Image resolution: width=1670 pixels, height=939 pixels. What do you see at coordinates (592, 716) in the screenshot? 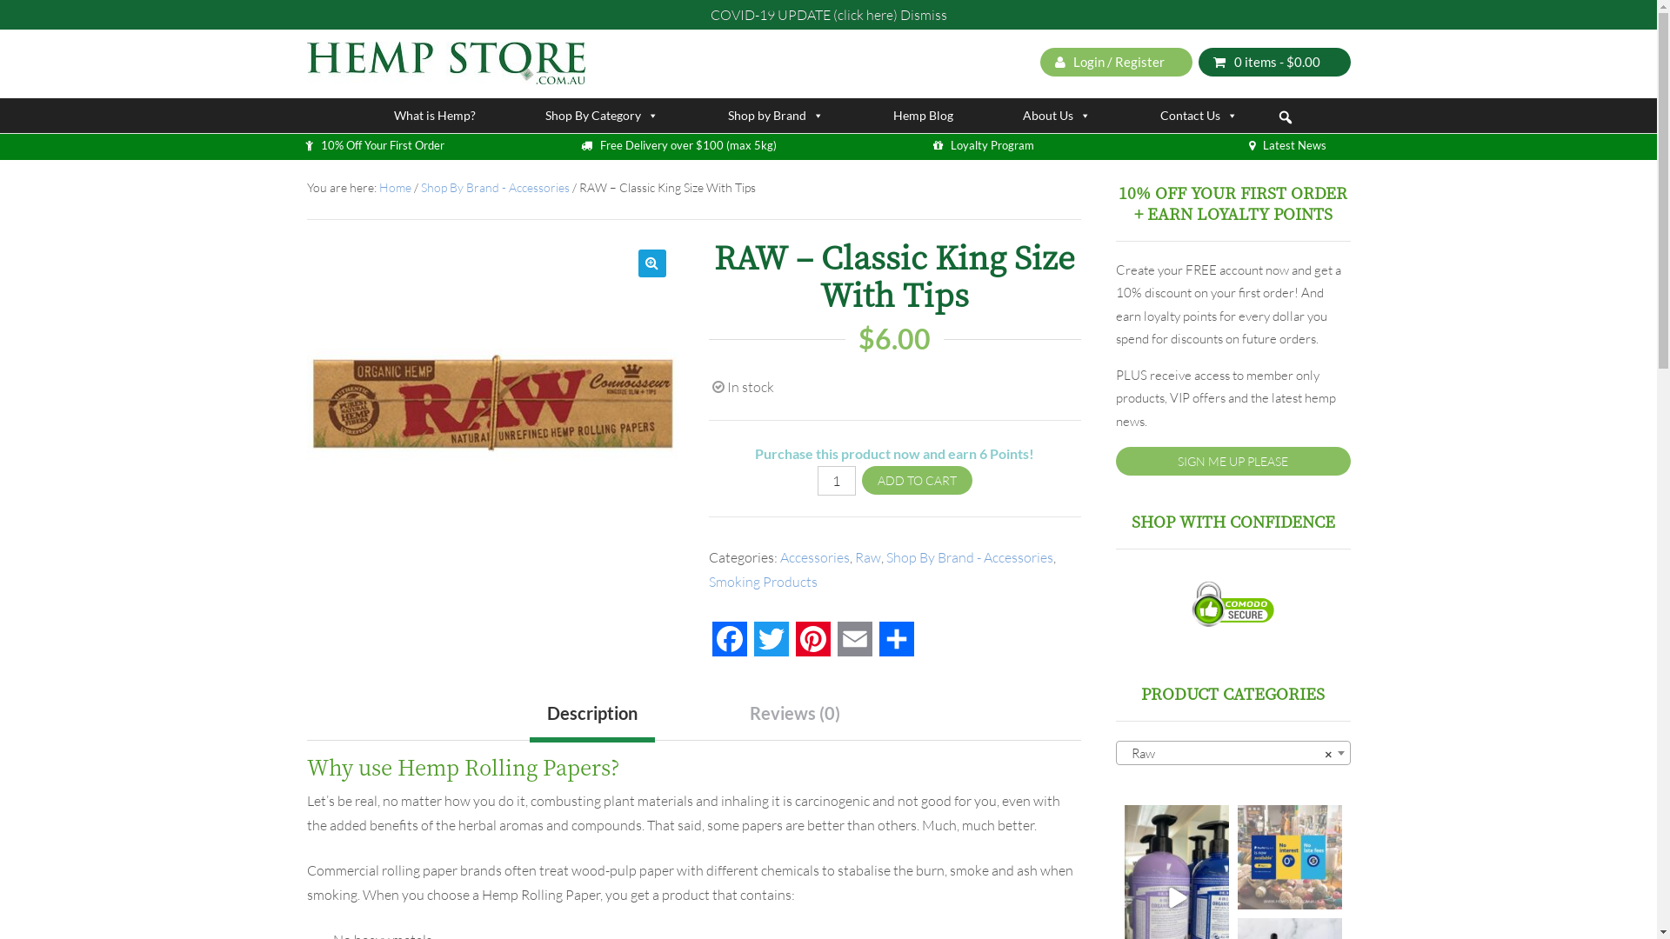
I see `Description` at bounding box center [592, 716].